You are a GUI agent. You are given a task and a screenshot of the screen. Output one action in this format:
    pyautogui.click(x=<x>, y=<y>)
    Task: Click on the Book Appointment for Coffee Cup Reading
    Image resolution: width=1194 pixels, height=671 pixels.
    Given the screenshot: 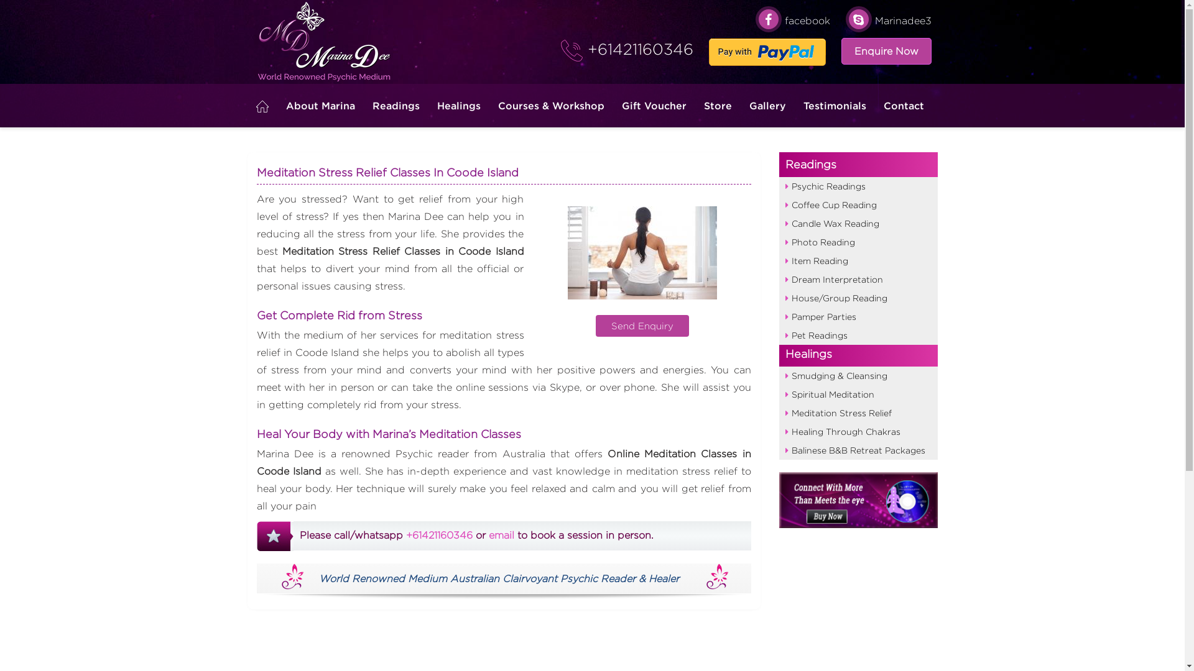 What is the action you would take?
    pyautogui.click(x=275, y=536)
    